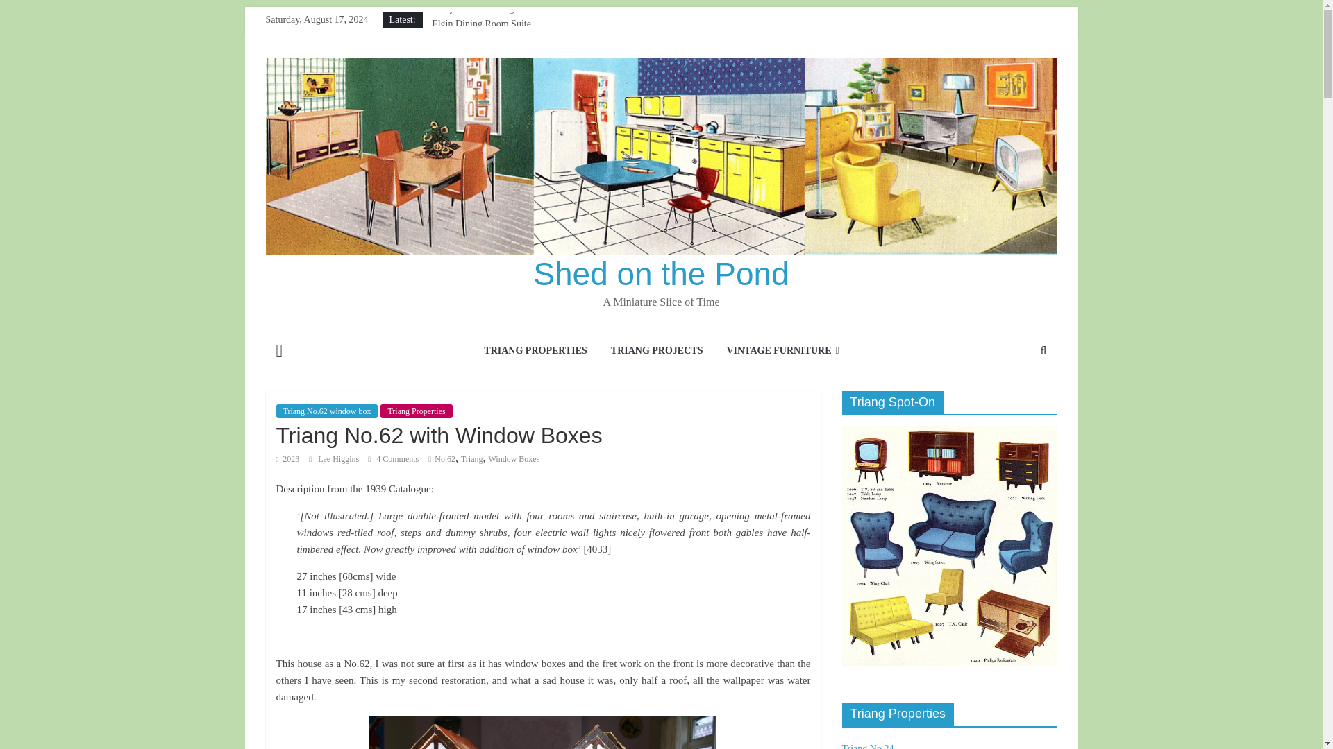 The image size is (1333, 749). Describe the element at coordinates (472, 458) in the screenshot. I see `Triang` at that location.